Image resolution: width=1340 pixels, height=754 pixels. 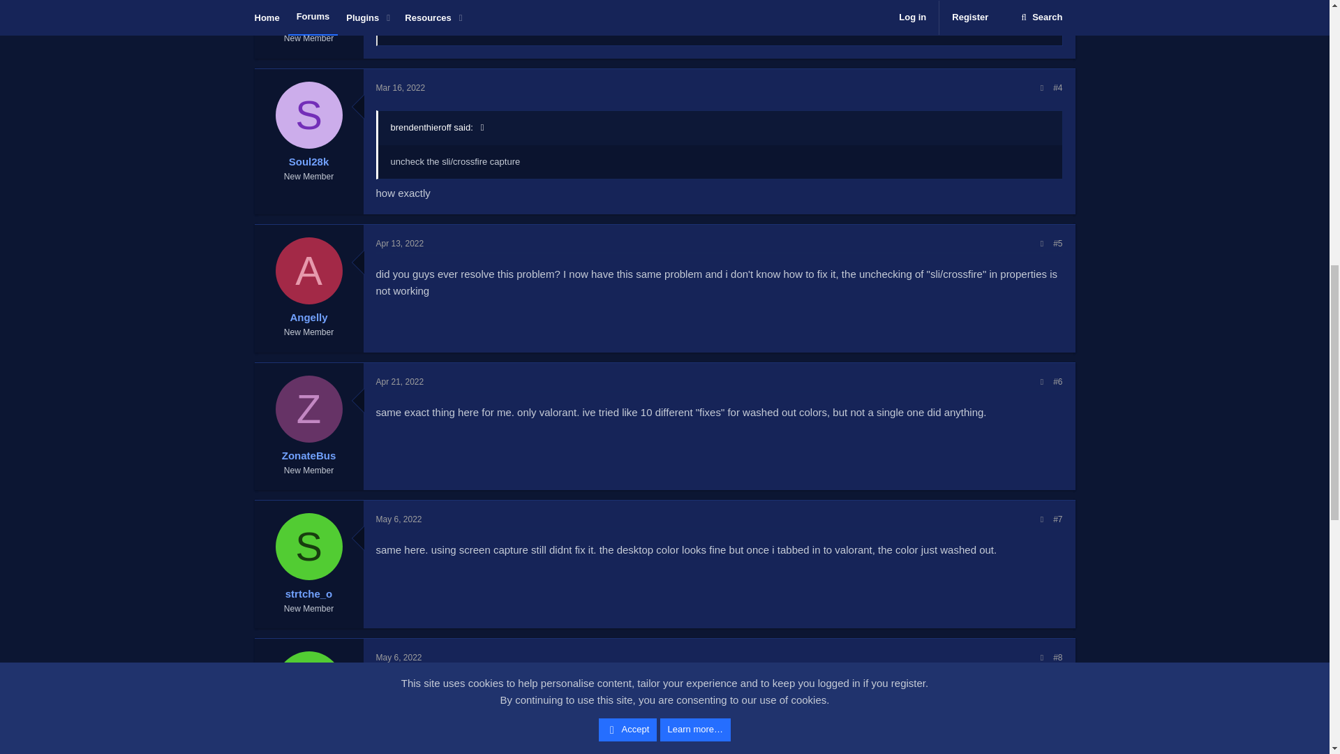 I want to click on May 6, 2022 at 2:44 PM, so click(x=398, y=519).